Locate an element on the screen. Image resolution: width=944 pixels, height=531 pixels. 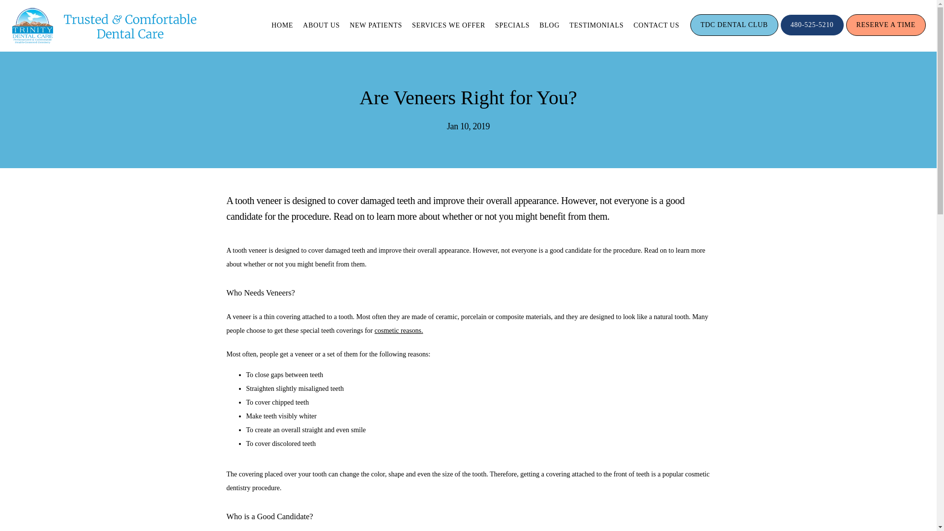
CONTACT US is located at coordinates (656, 26).